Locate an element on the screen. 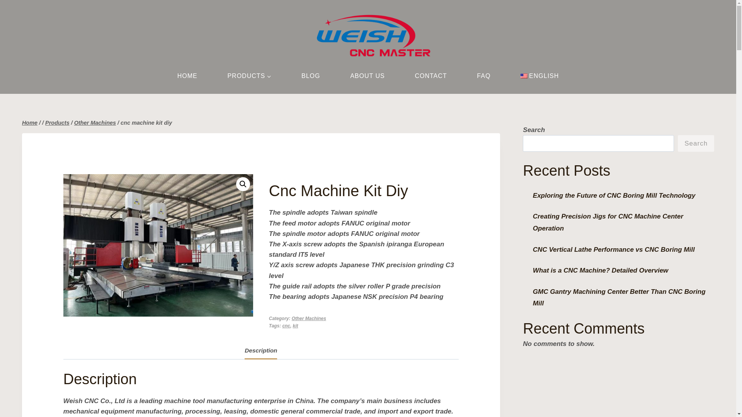 This screenshot has width=742, height=417. BLOG is located at coordinates (311, 76).